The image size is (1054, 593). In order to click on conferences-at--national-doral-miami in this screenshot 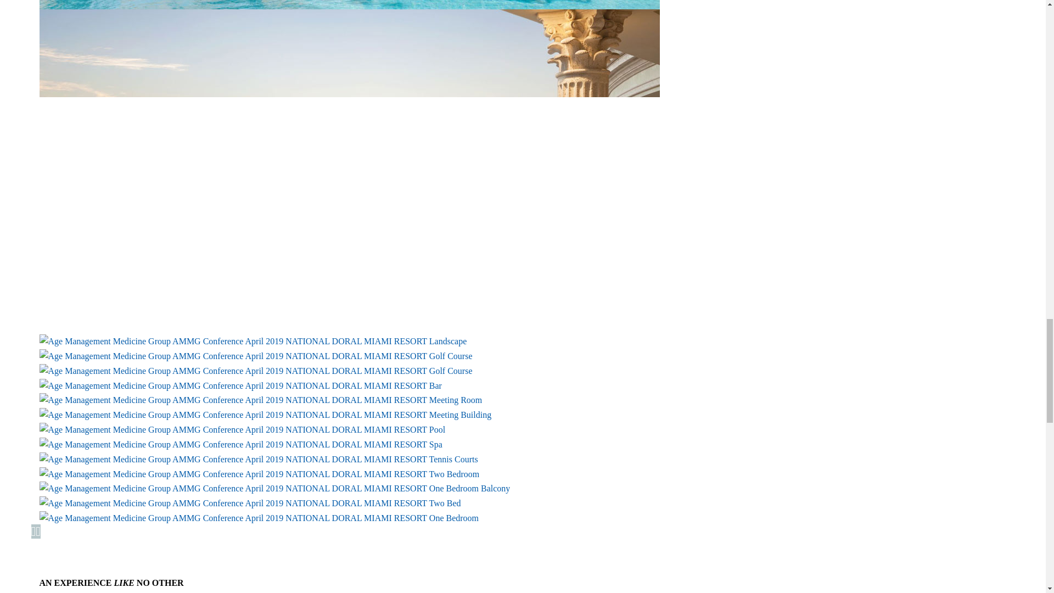, I will do `click(261, 400)`.